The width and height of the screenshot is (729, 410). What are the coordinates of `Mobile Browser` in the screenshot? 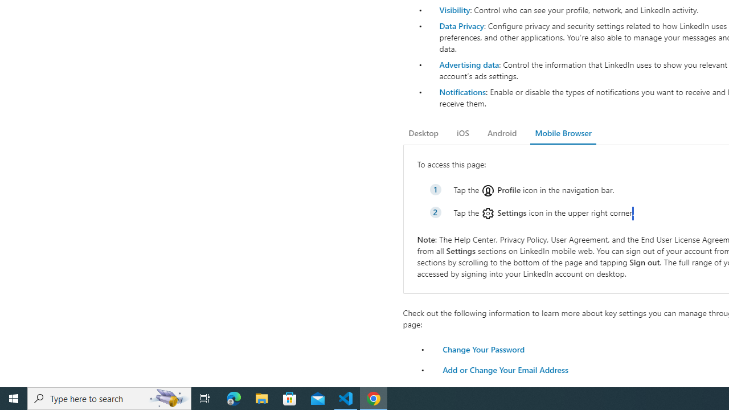 It's located at (563, 133).